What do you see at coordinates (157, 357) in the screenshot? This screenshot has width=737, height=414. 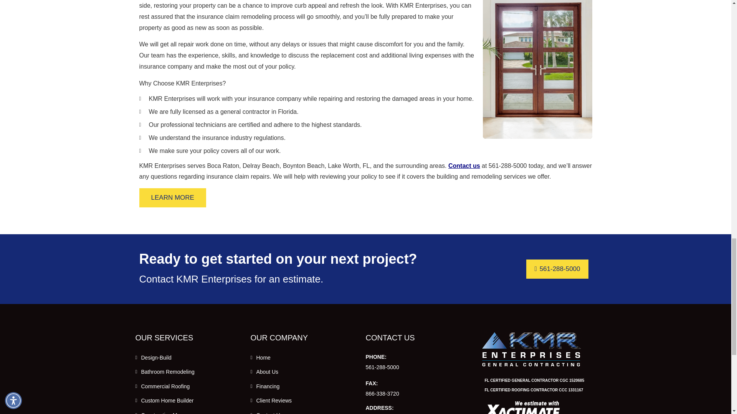 I see `Design-Build` at bounding box center [157, 357].